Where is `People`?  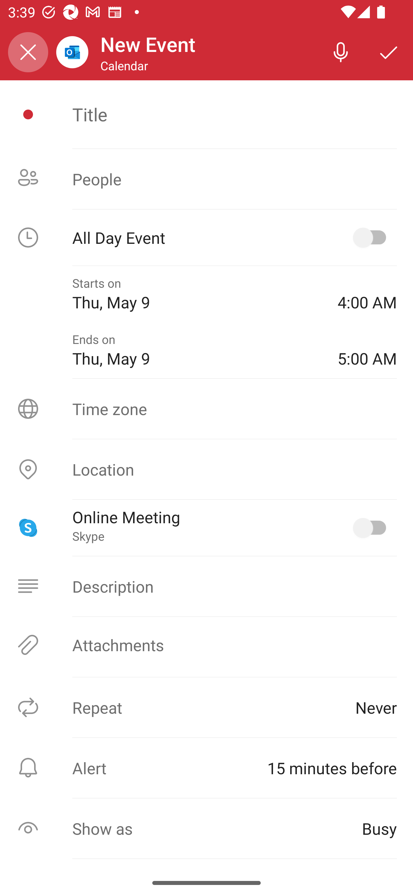
People is located at coordinates (206, 179).